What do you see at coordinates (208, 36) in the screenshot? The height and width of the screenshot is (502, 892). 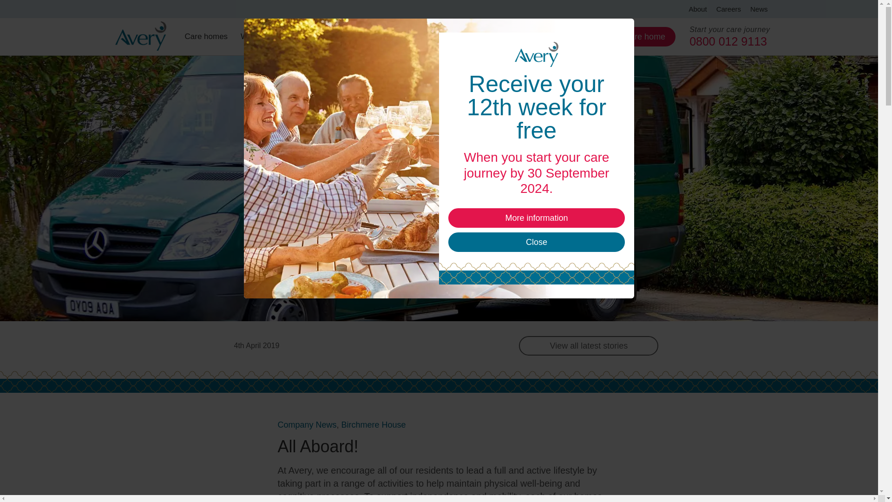 I see `Care homes` at bounding box center [208, 36].